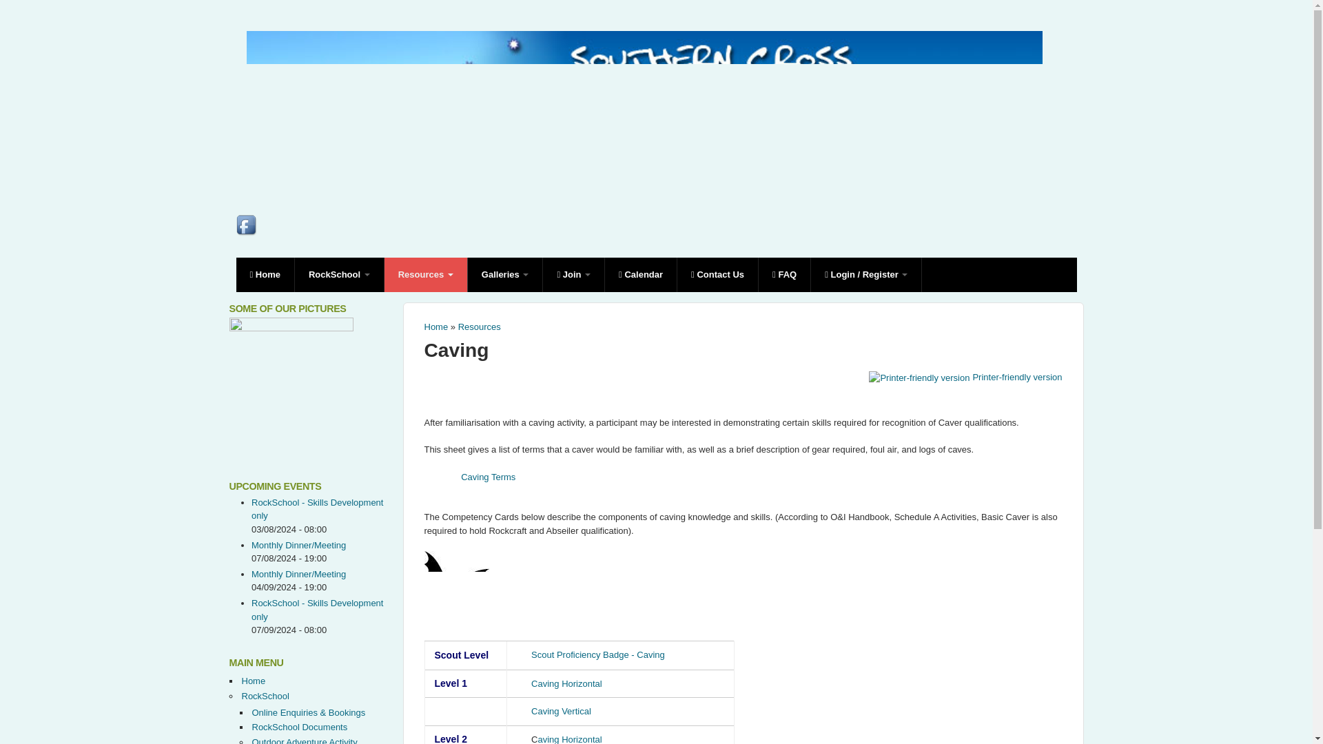  I want to click on Caving, so click(457, 350).